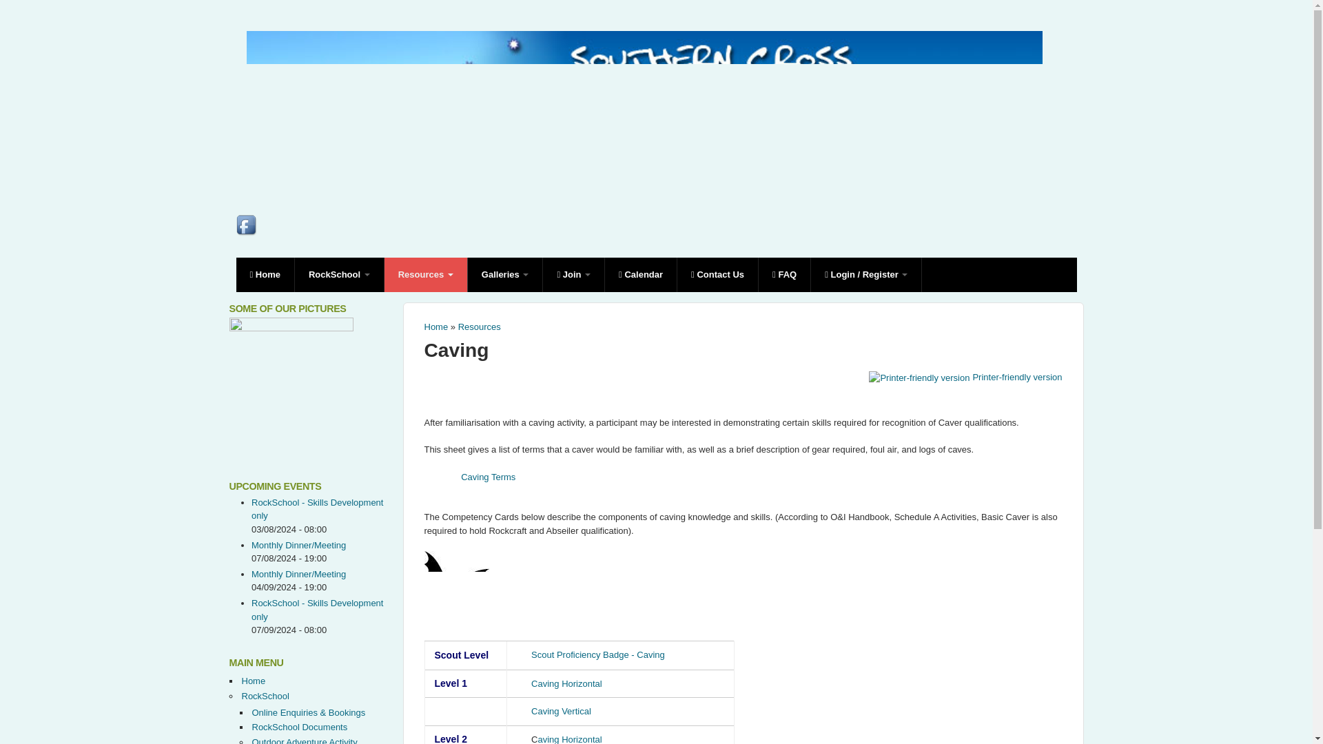  I want to click on Caving, so click(457, 350).